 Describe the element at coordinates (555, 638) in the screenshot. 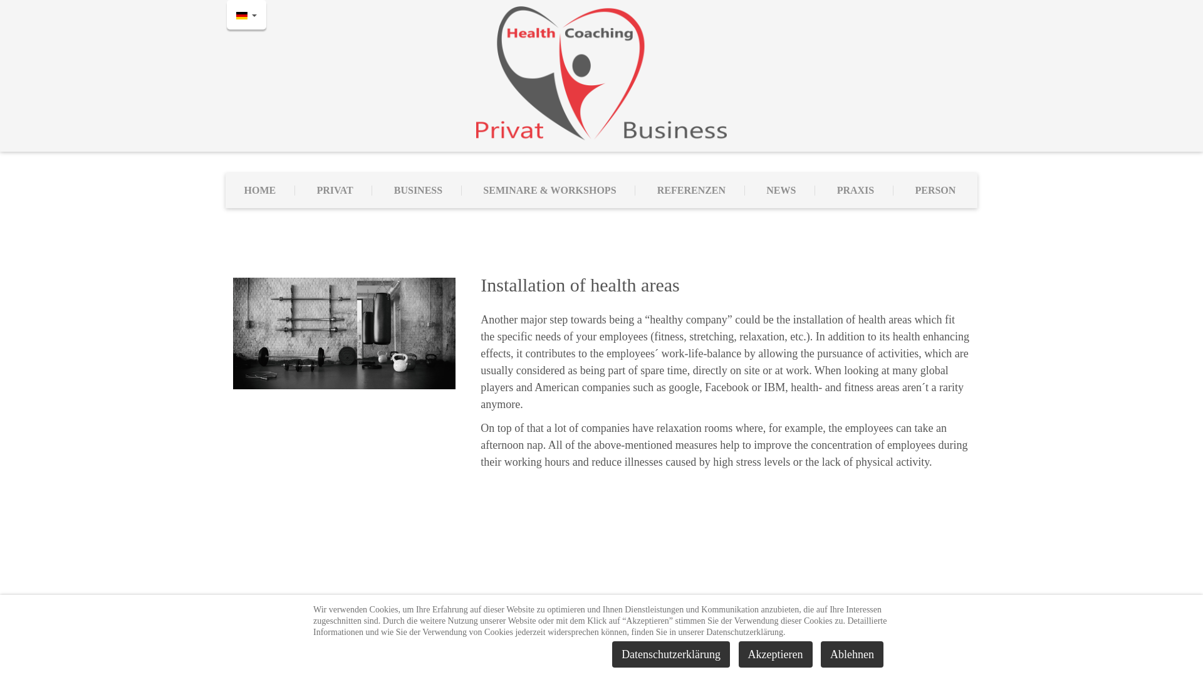

I see `Impressum ` at that location.